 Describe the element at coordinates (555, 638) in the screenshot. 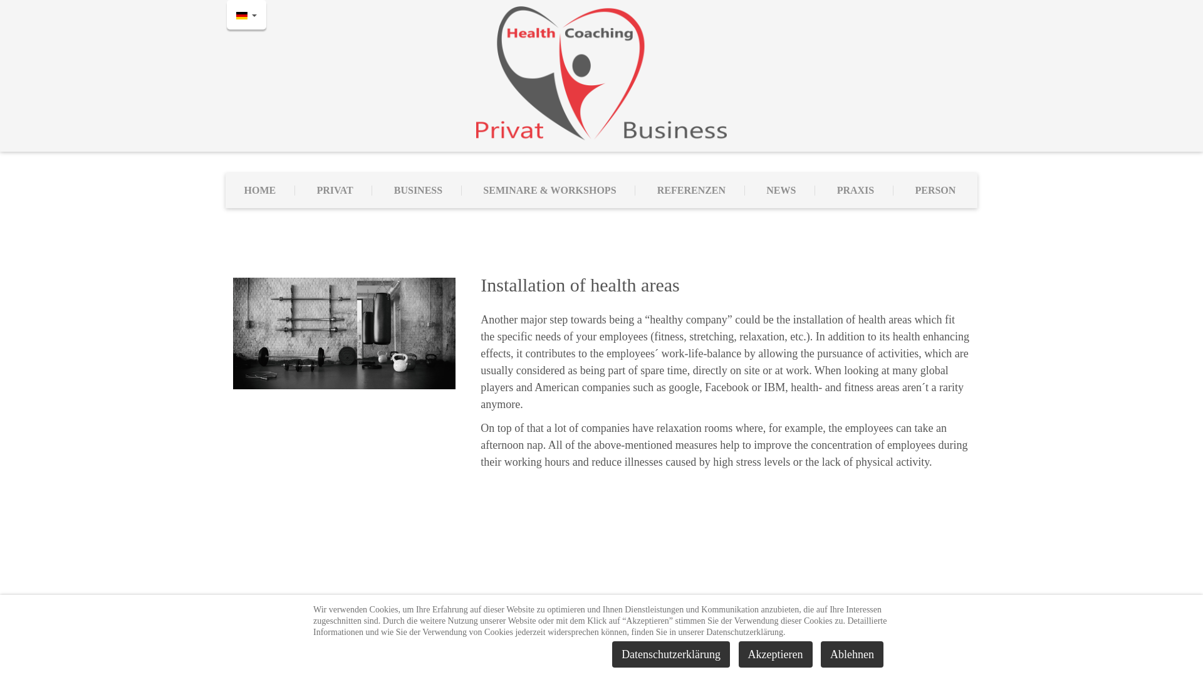

I see `Impressum ` at that location.